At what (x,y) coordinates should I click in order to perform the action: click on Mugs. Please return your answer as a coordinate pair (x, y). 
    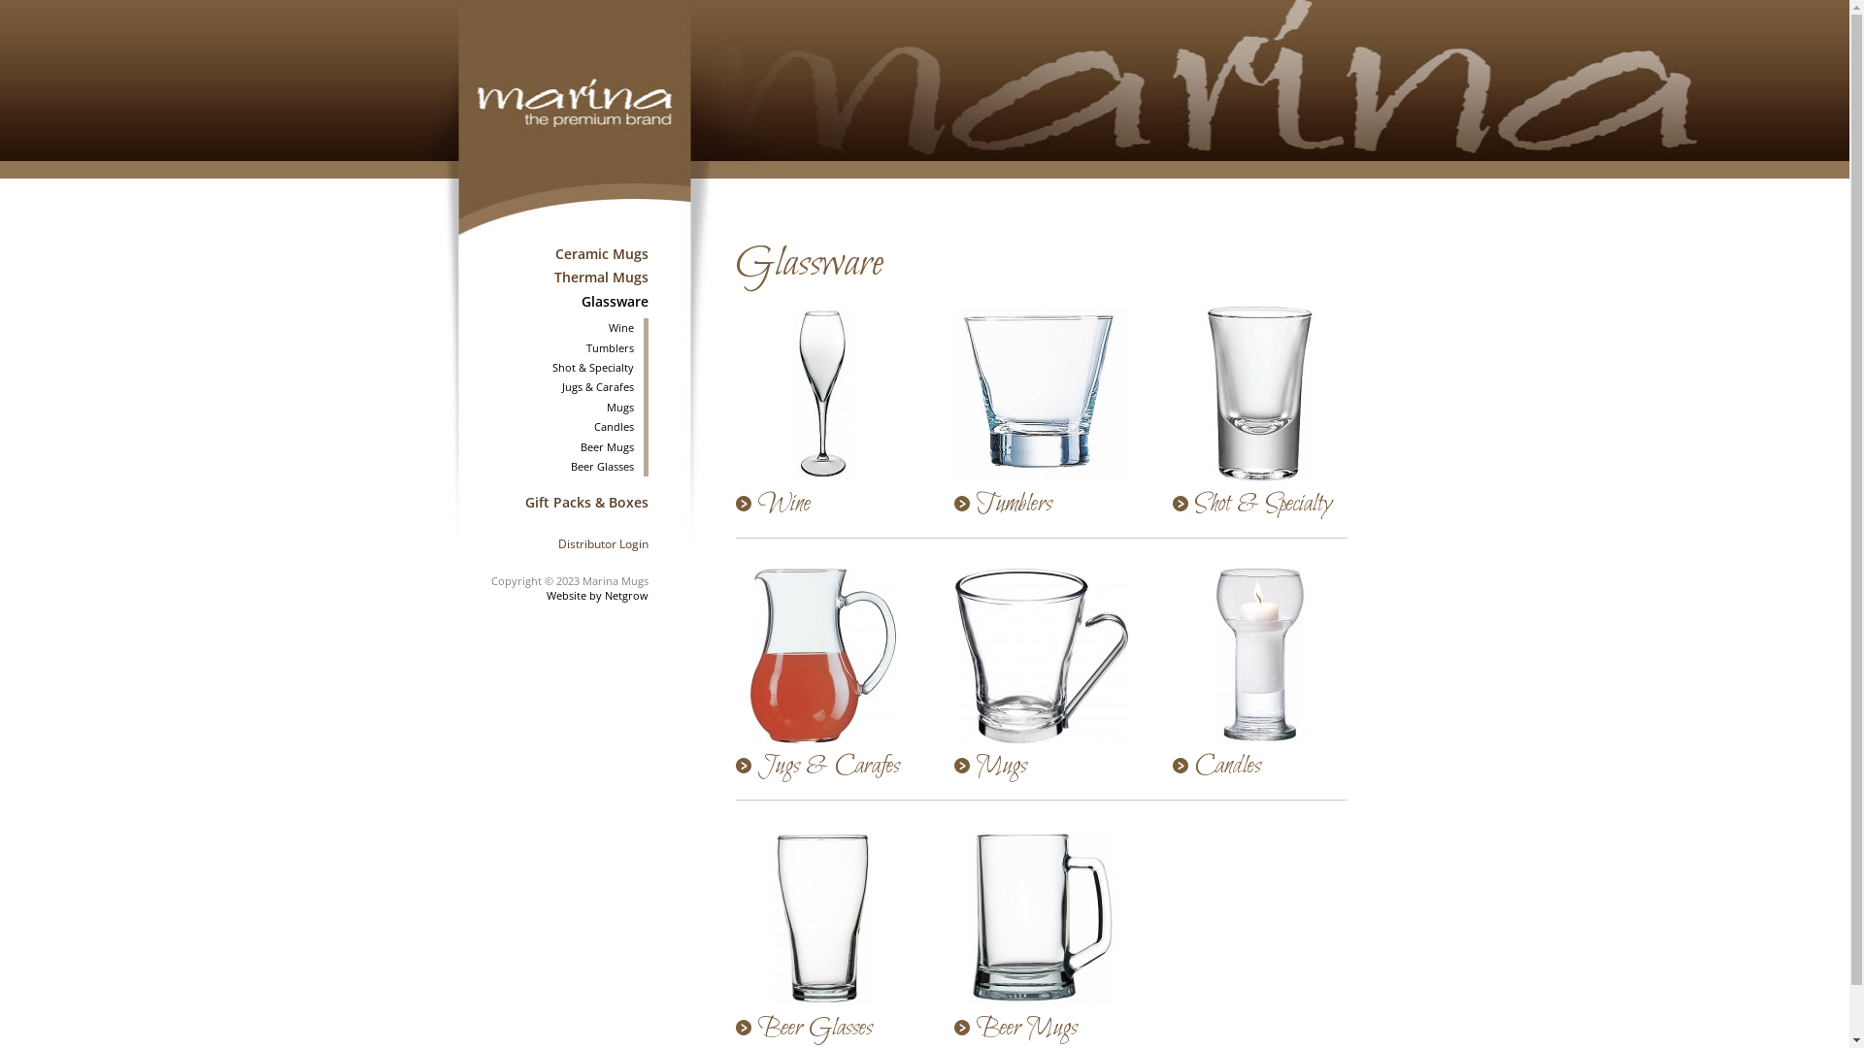
    Looking at the image, I should click on (553, 408).